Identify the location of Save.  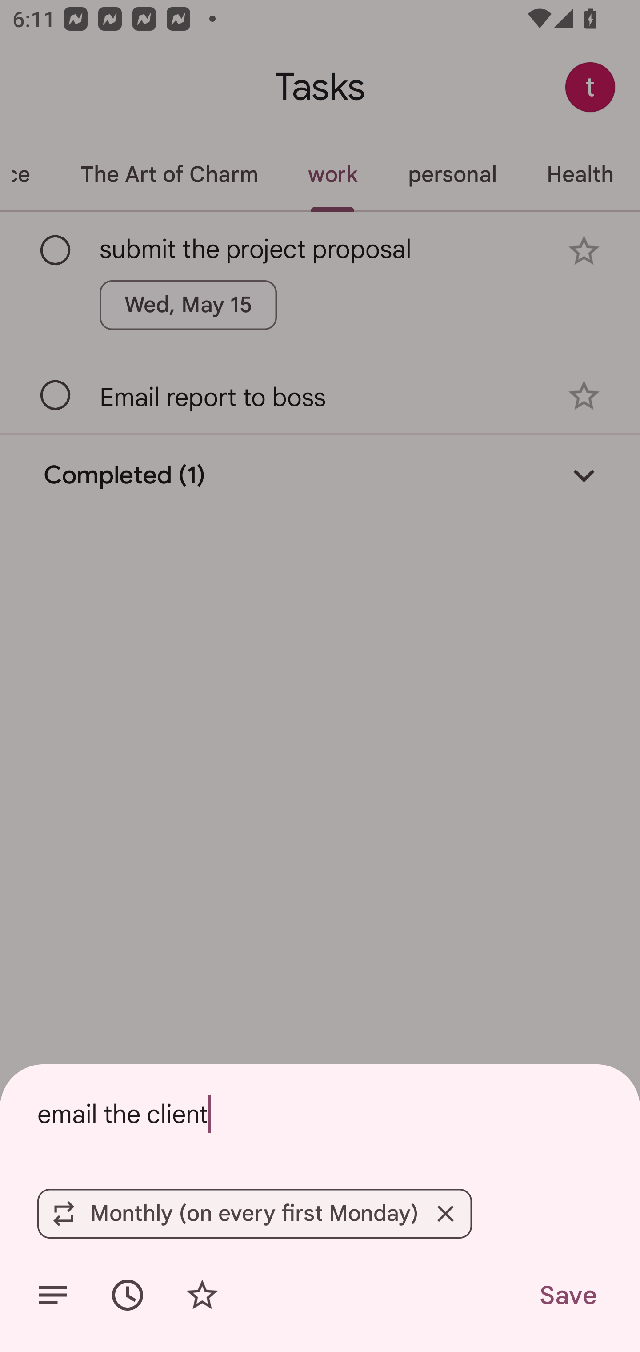
(567, 1295).